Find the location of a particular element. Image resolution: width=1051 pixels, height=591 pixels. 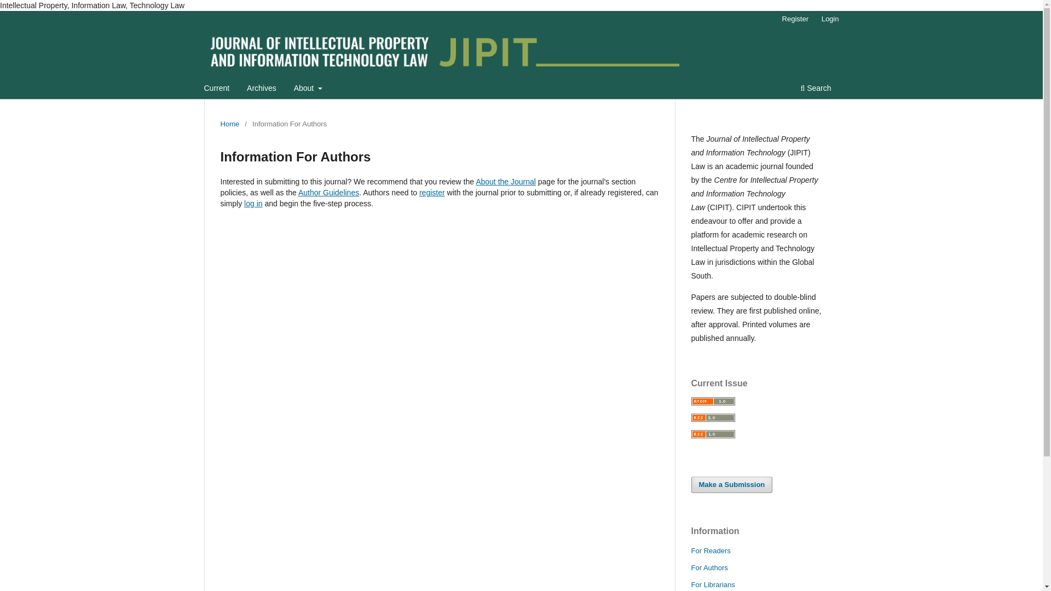

About the Journal is located at coordinates (506, 182).